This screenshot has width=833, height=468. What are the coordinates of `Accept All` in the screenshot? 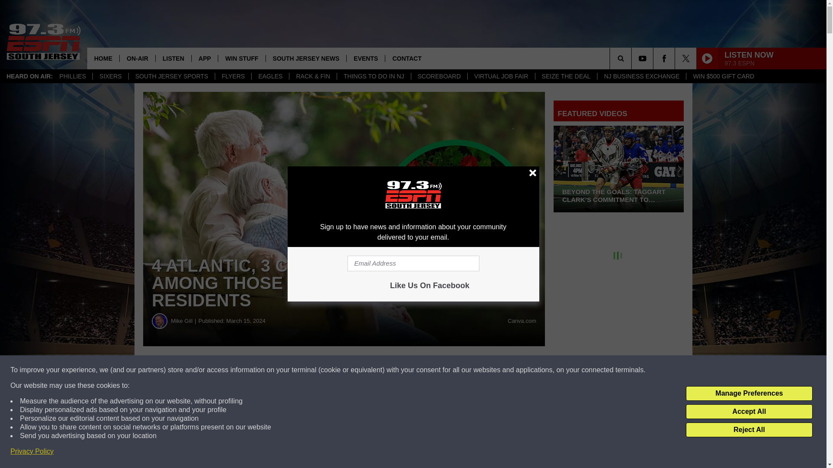 It's located at (749, 412).